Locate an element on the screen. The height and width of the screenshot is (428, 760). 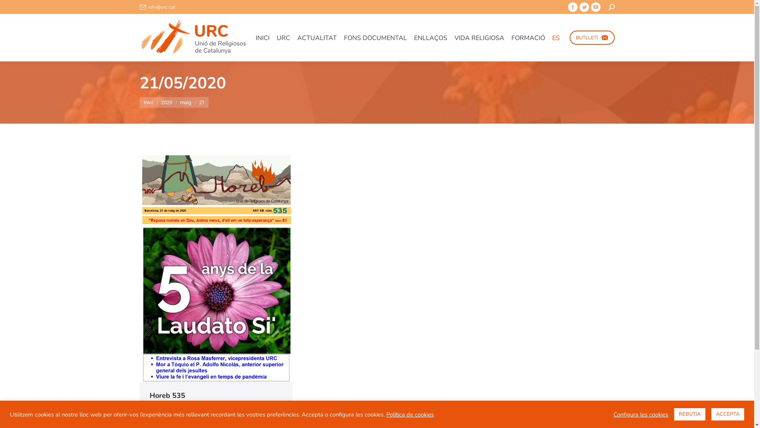
ACCEPTA is located at coordinates (728, 415).